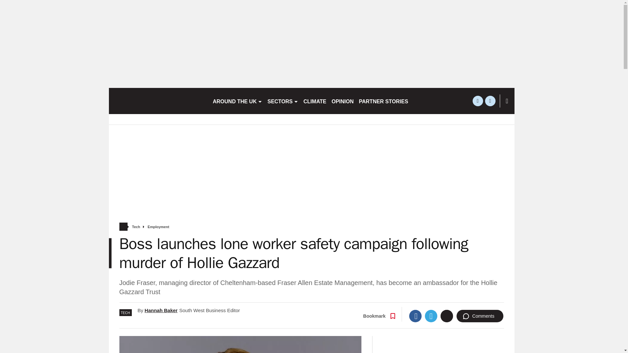  I want to click on Comments, so click(480, 316).